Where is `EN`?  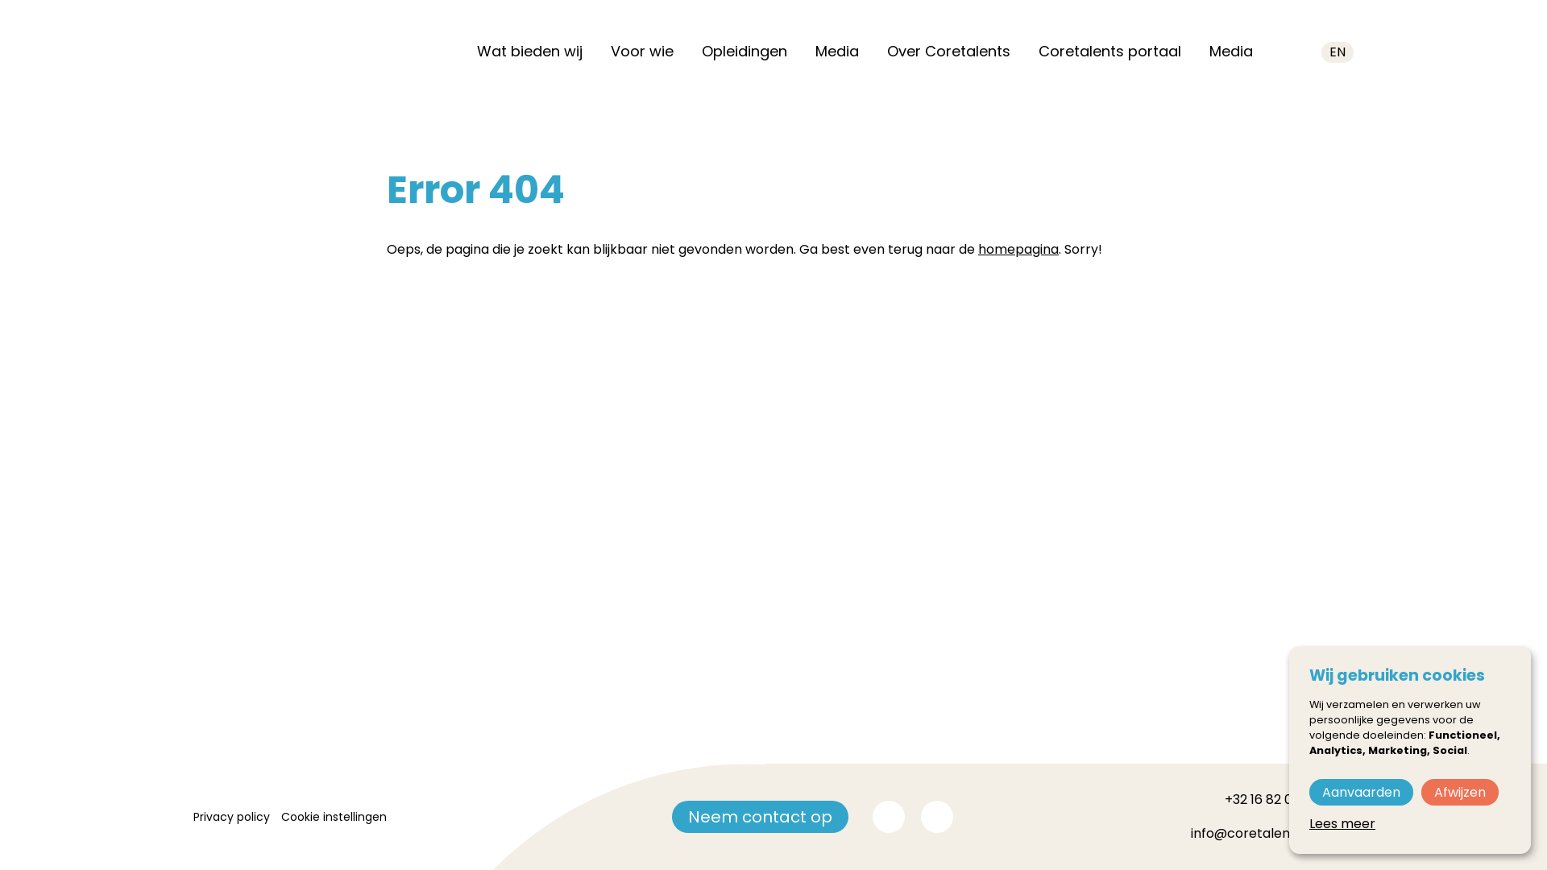
EN is located at coordinates (1338, 52).